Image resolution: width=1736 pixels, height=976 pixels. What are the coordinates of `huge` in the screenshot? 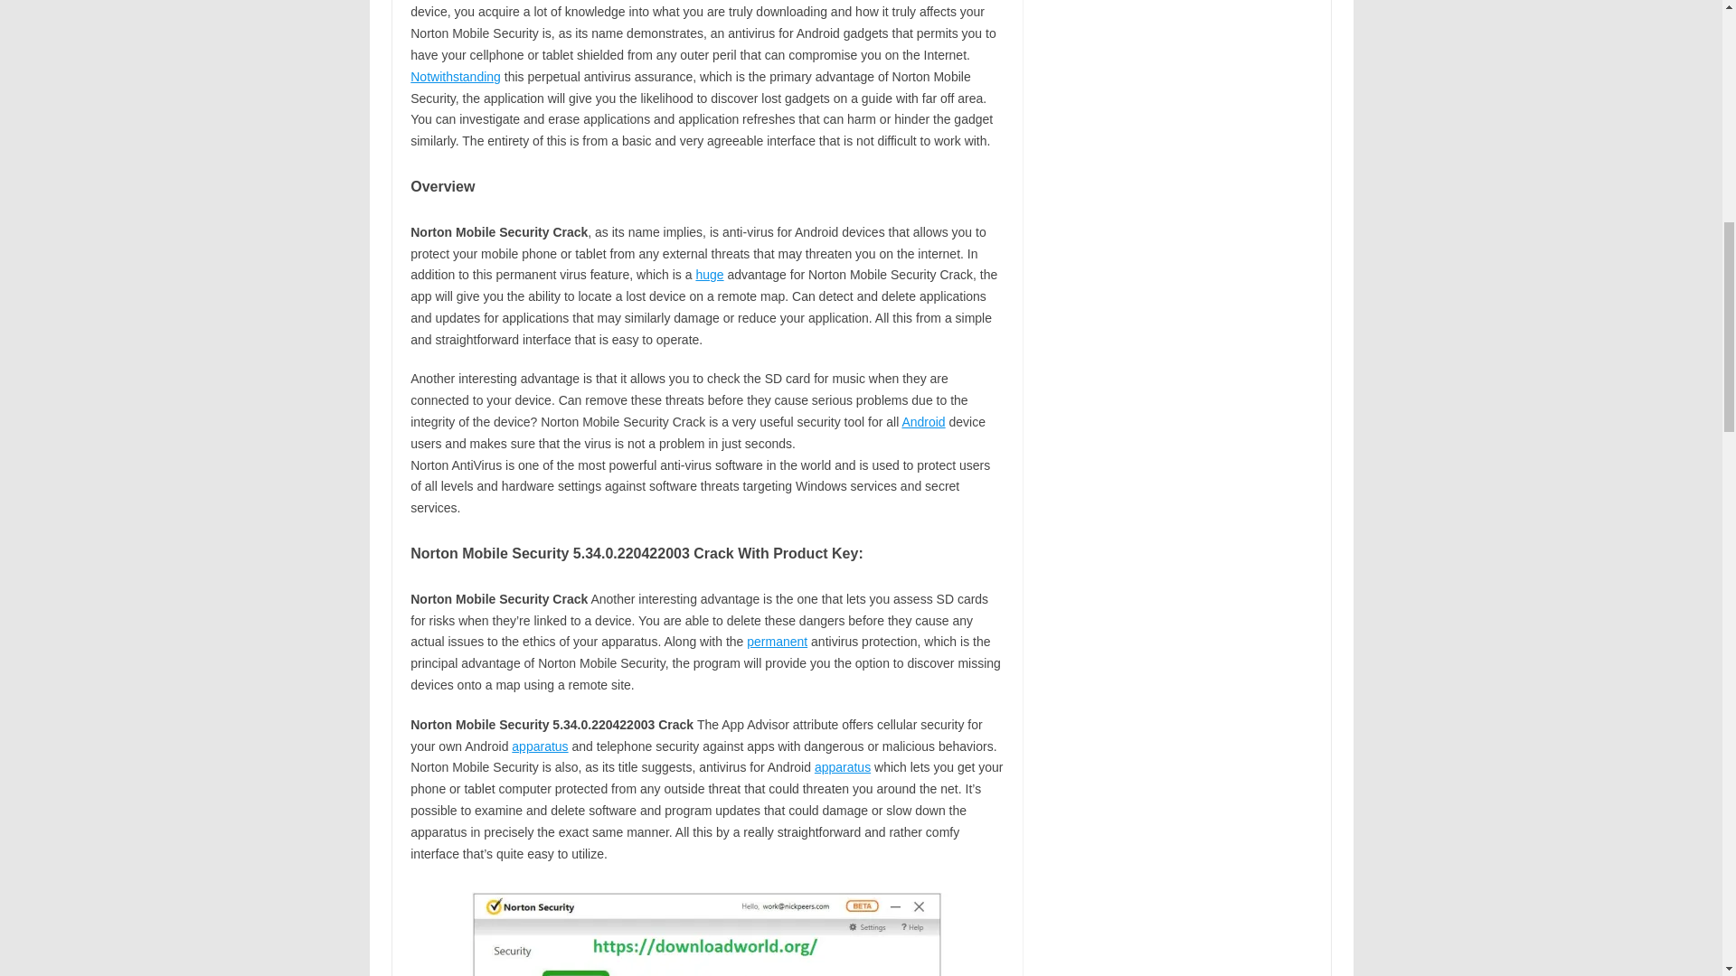 It's located at (709, 275).